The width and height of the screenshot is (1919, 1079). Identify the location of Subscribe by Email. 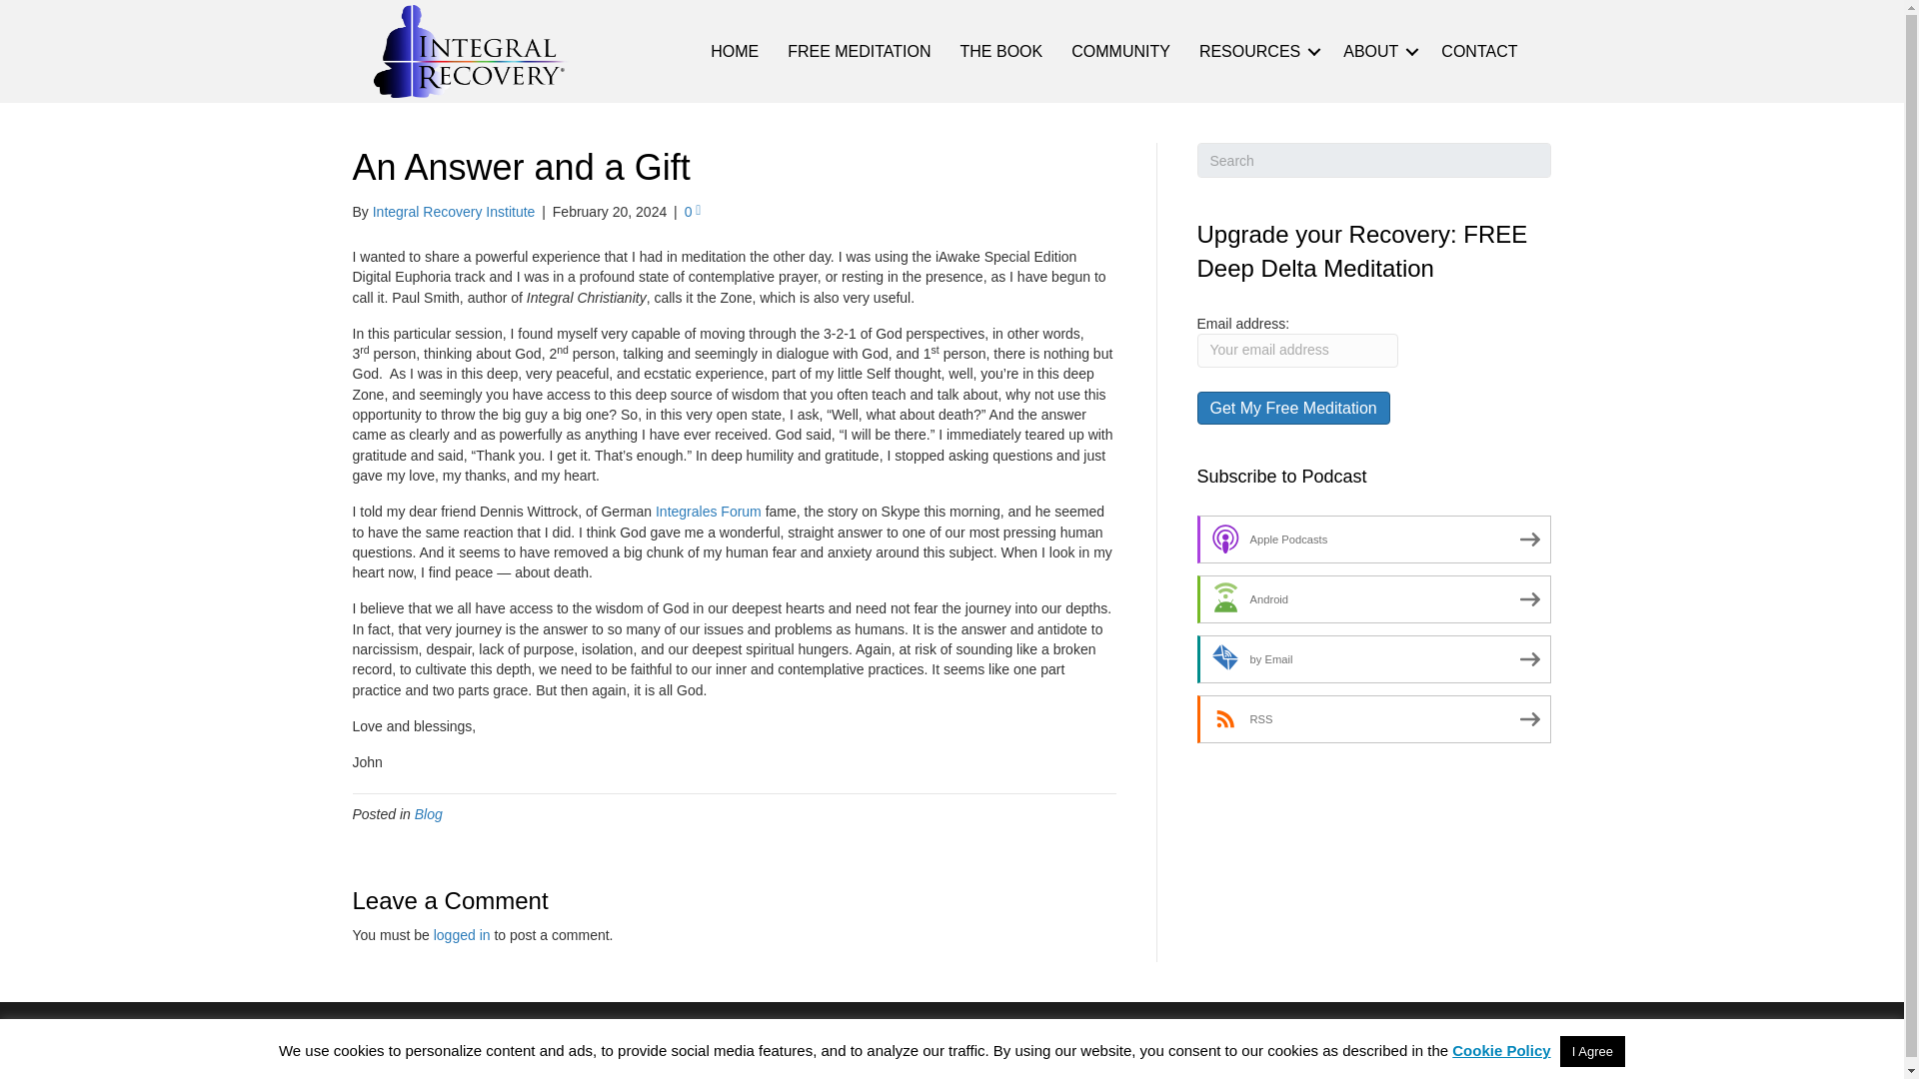
(1375, 659).